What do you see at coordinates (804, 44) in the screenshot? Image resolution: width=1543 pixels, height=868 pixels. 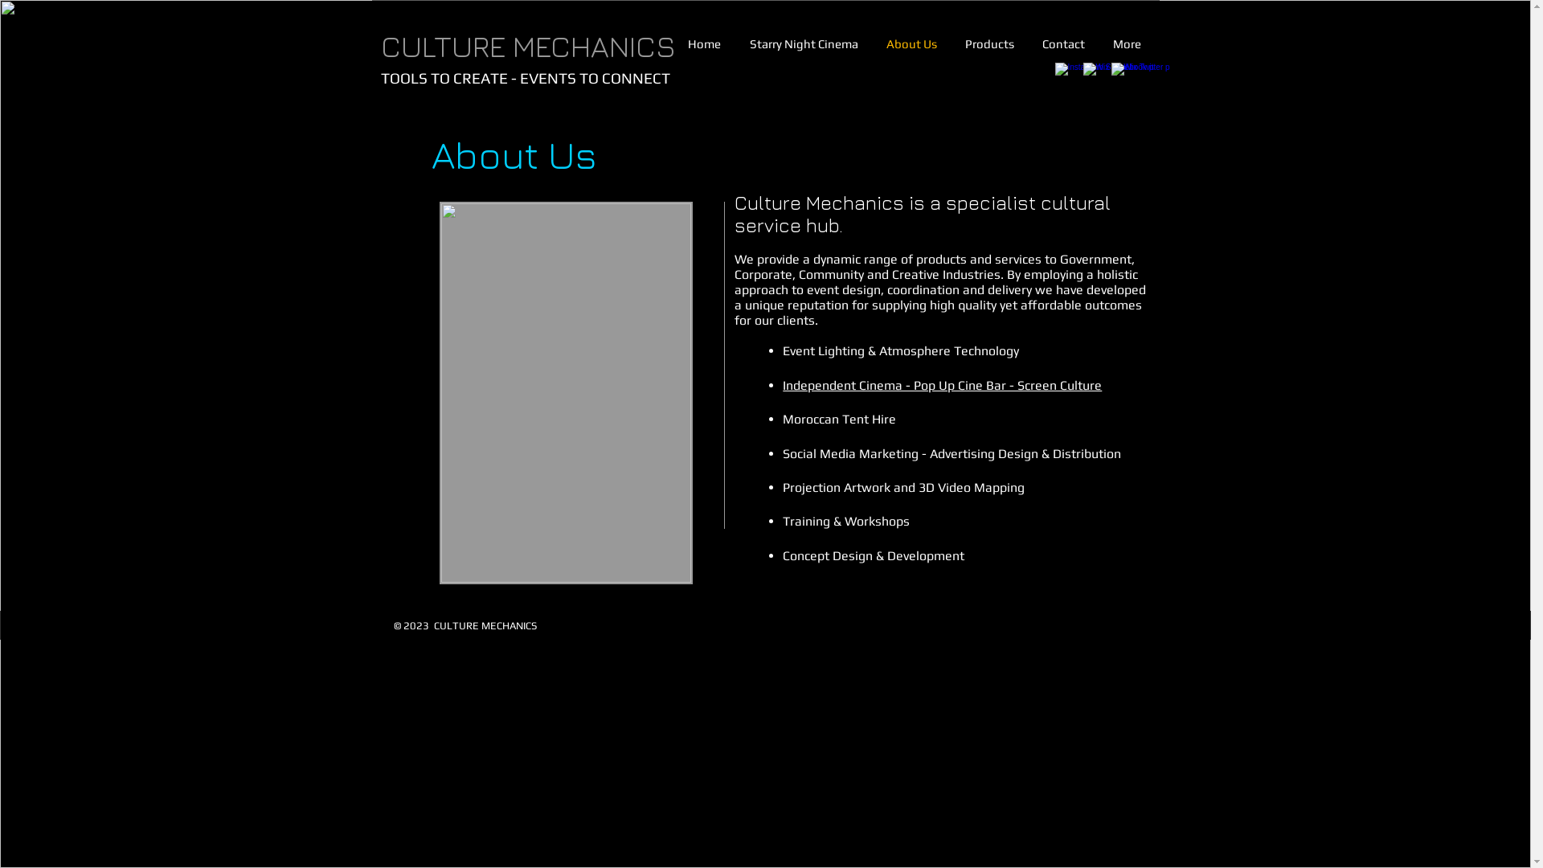 I see `Starry Night Cinema` at bounding box center [804, 44].